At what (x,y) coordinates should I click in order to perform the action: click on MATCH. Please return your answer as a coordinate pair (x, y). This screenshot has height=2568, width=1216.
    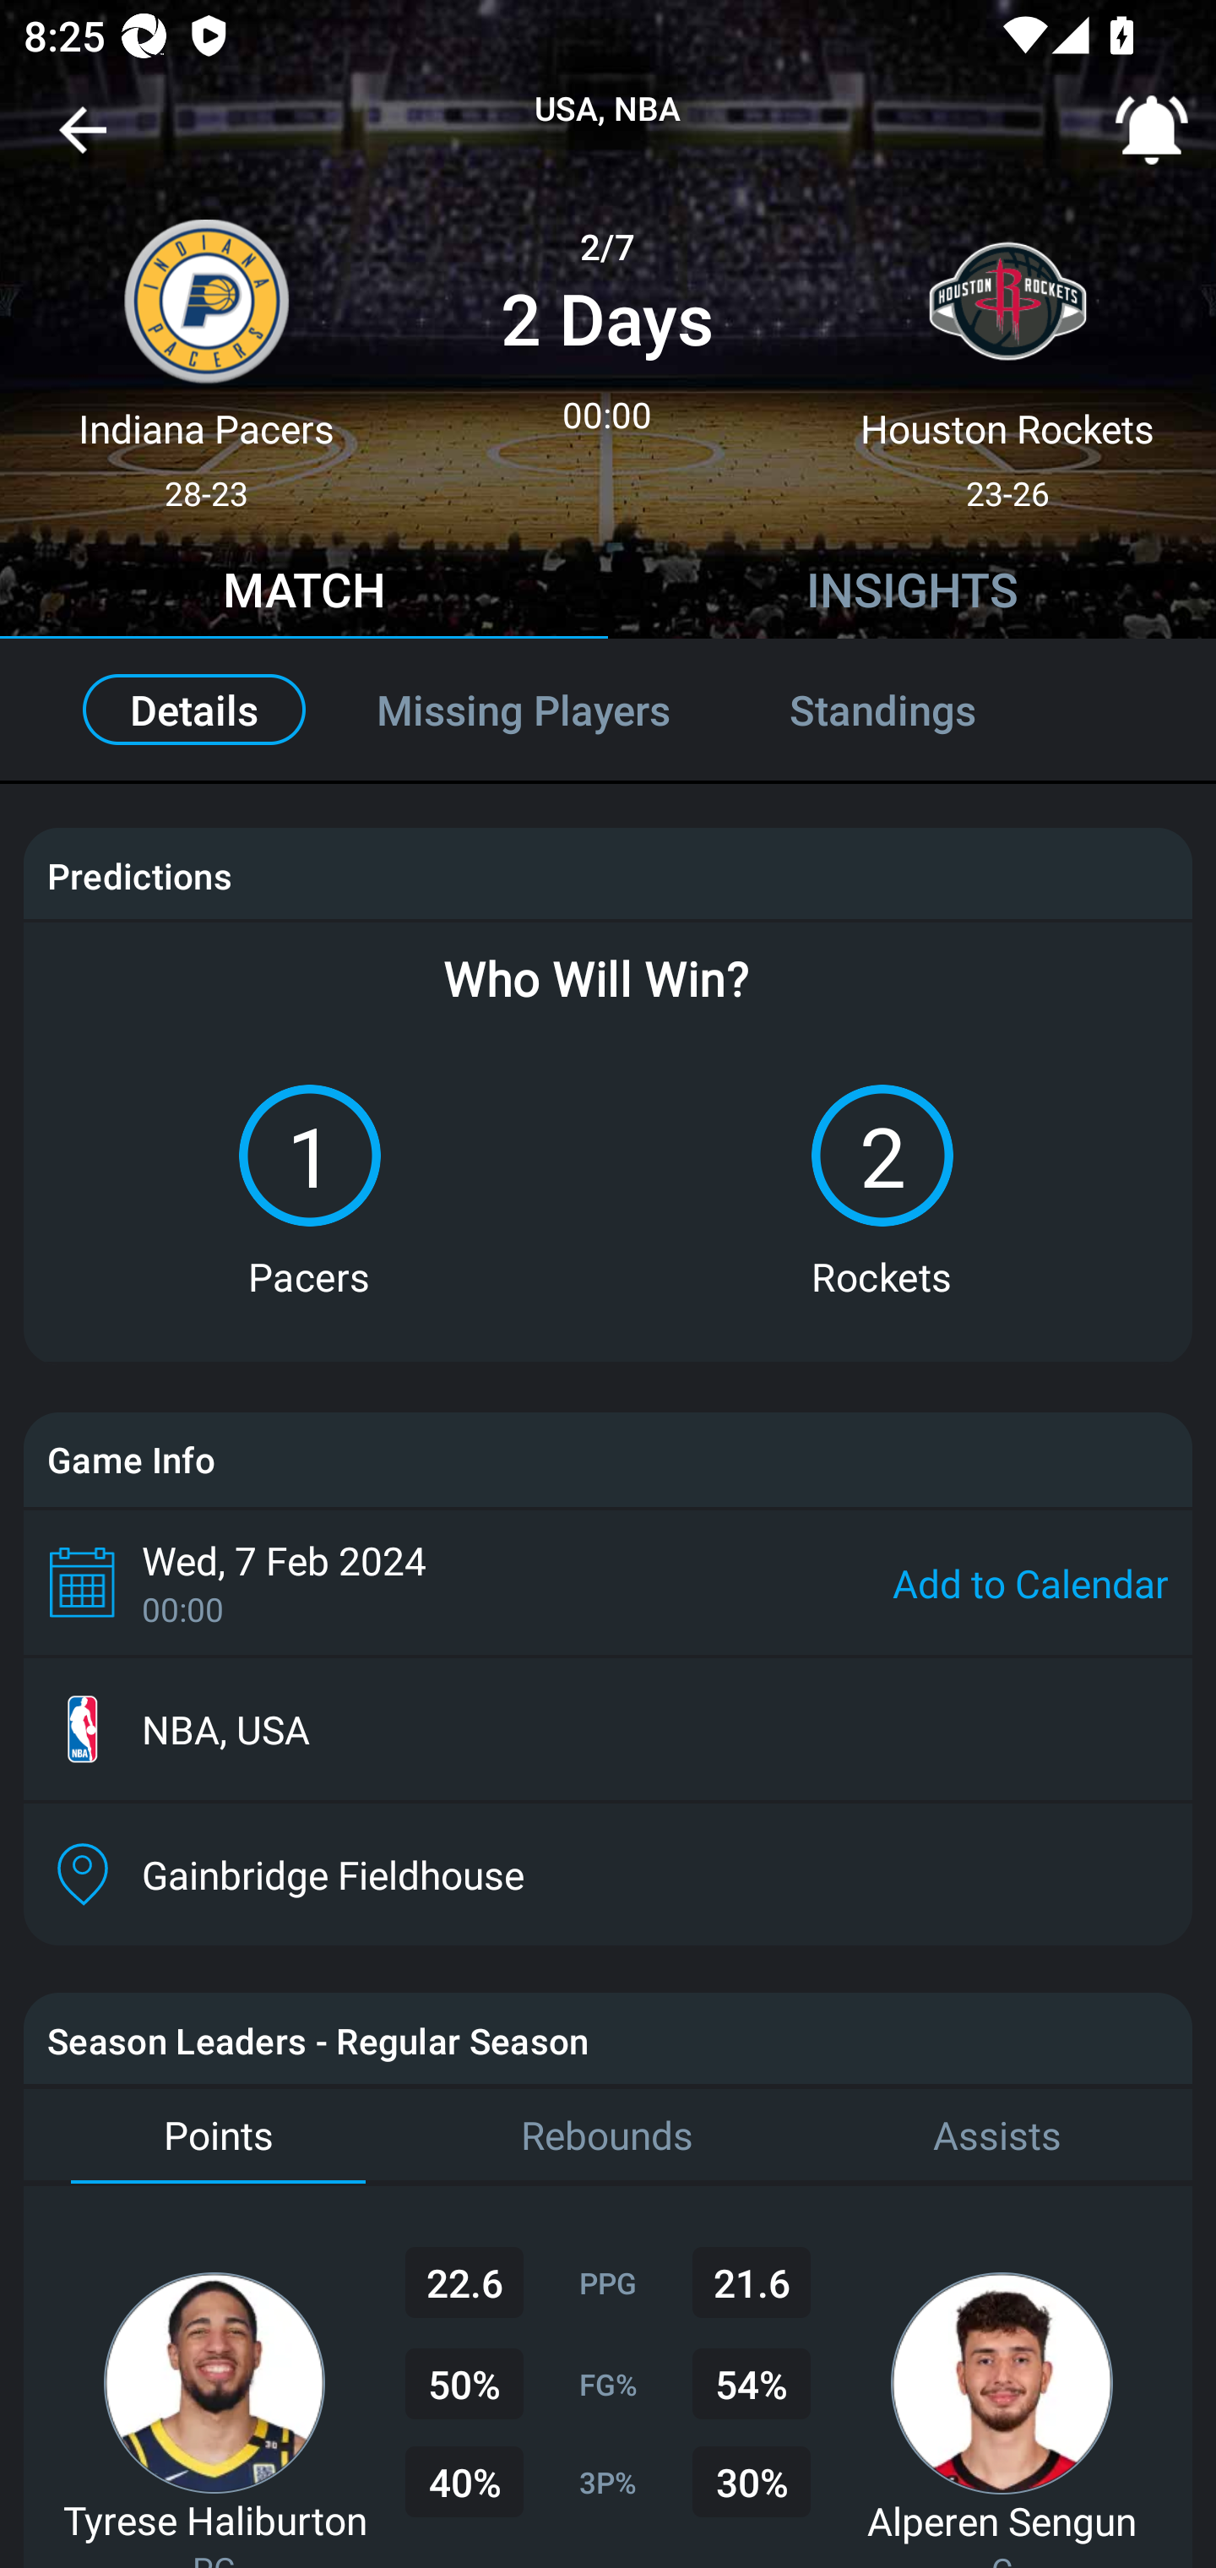
    Looking at the image, I should click on (304, 594).